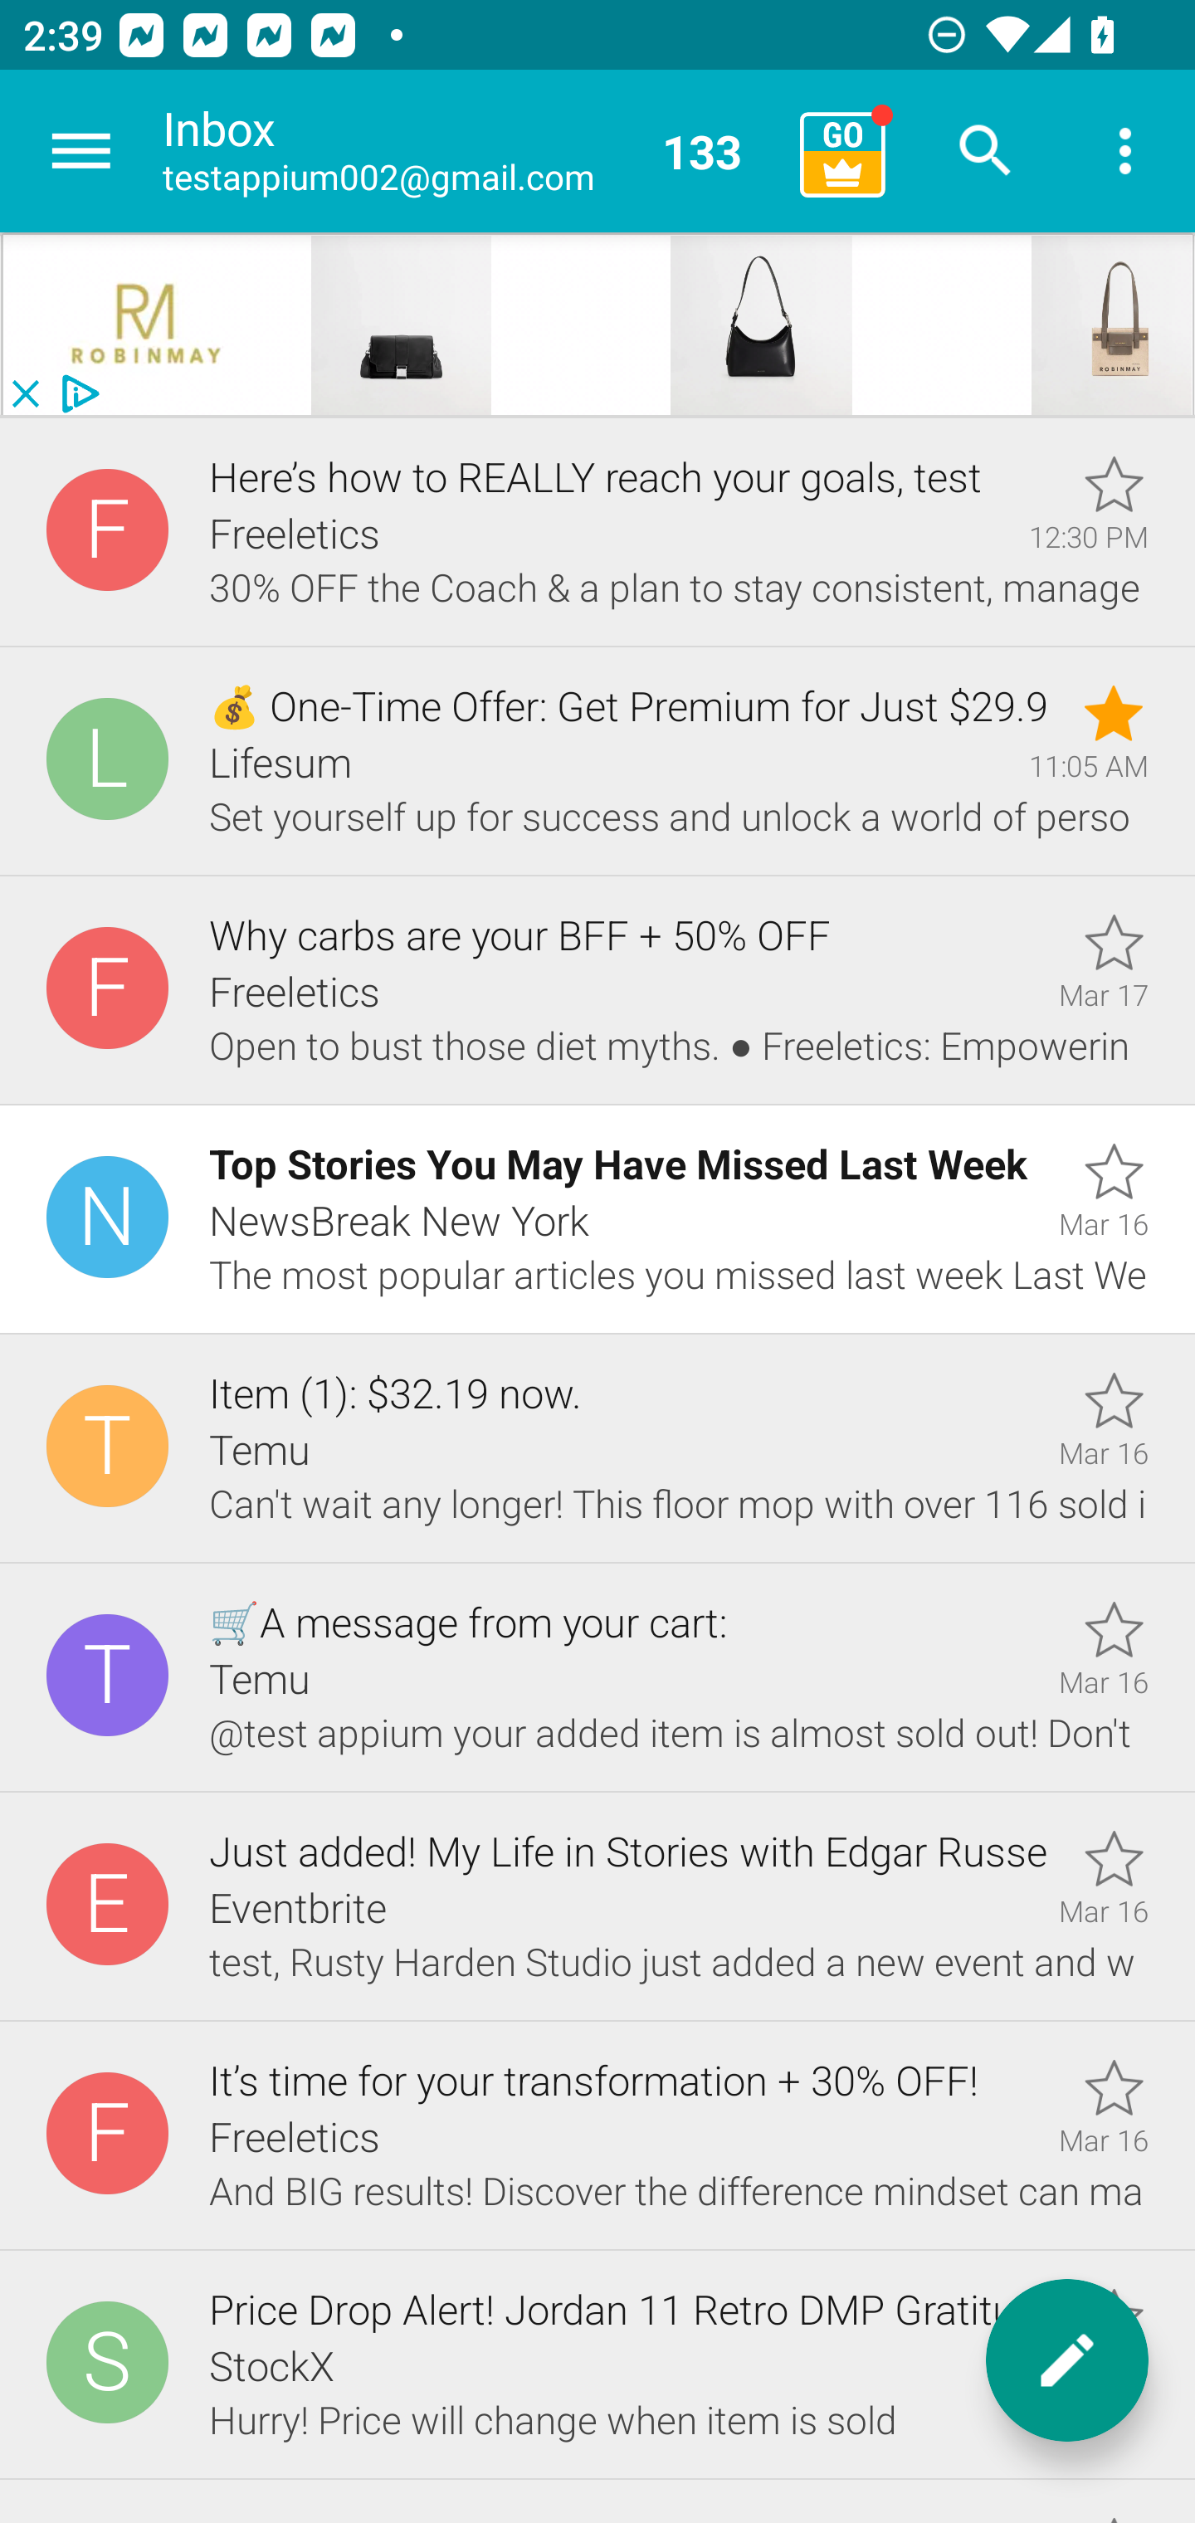  Describe the element at coordinates (1125, 151) in the screenshot. I see `More options` at that location.